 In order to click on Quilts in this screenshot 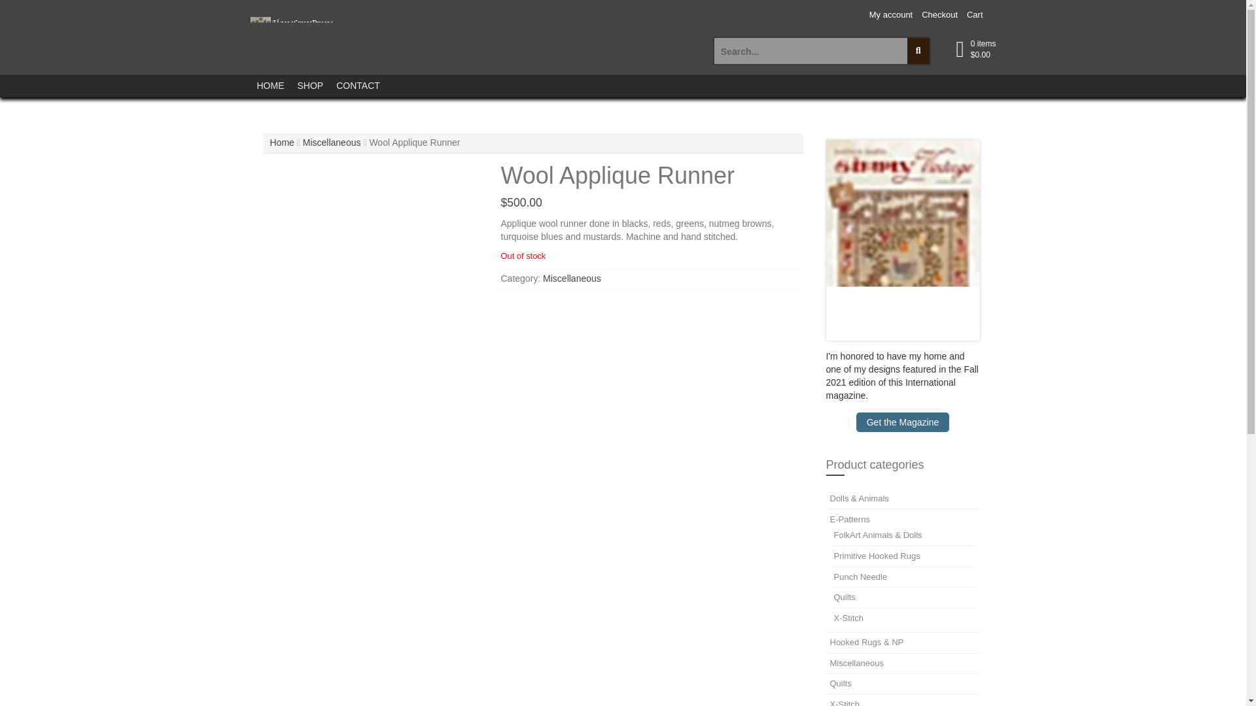, I will do `click(840, 683)`.